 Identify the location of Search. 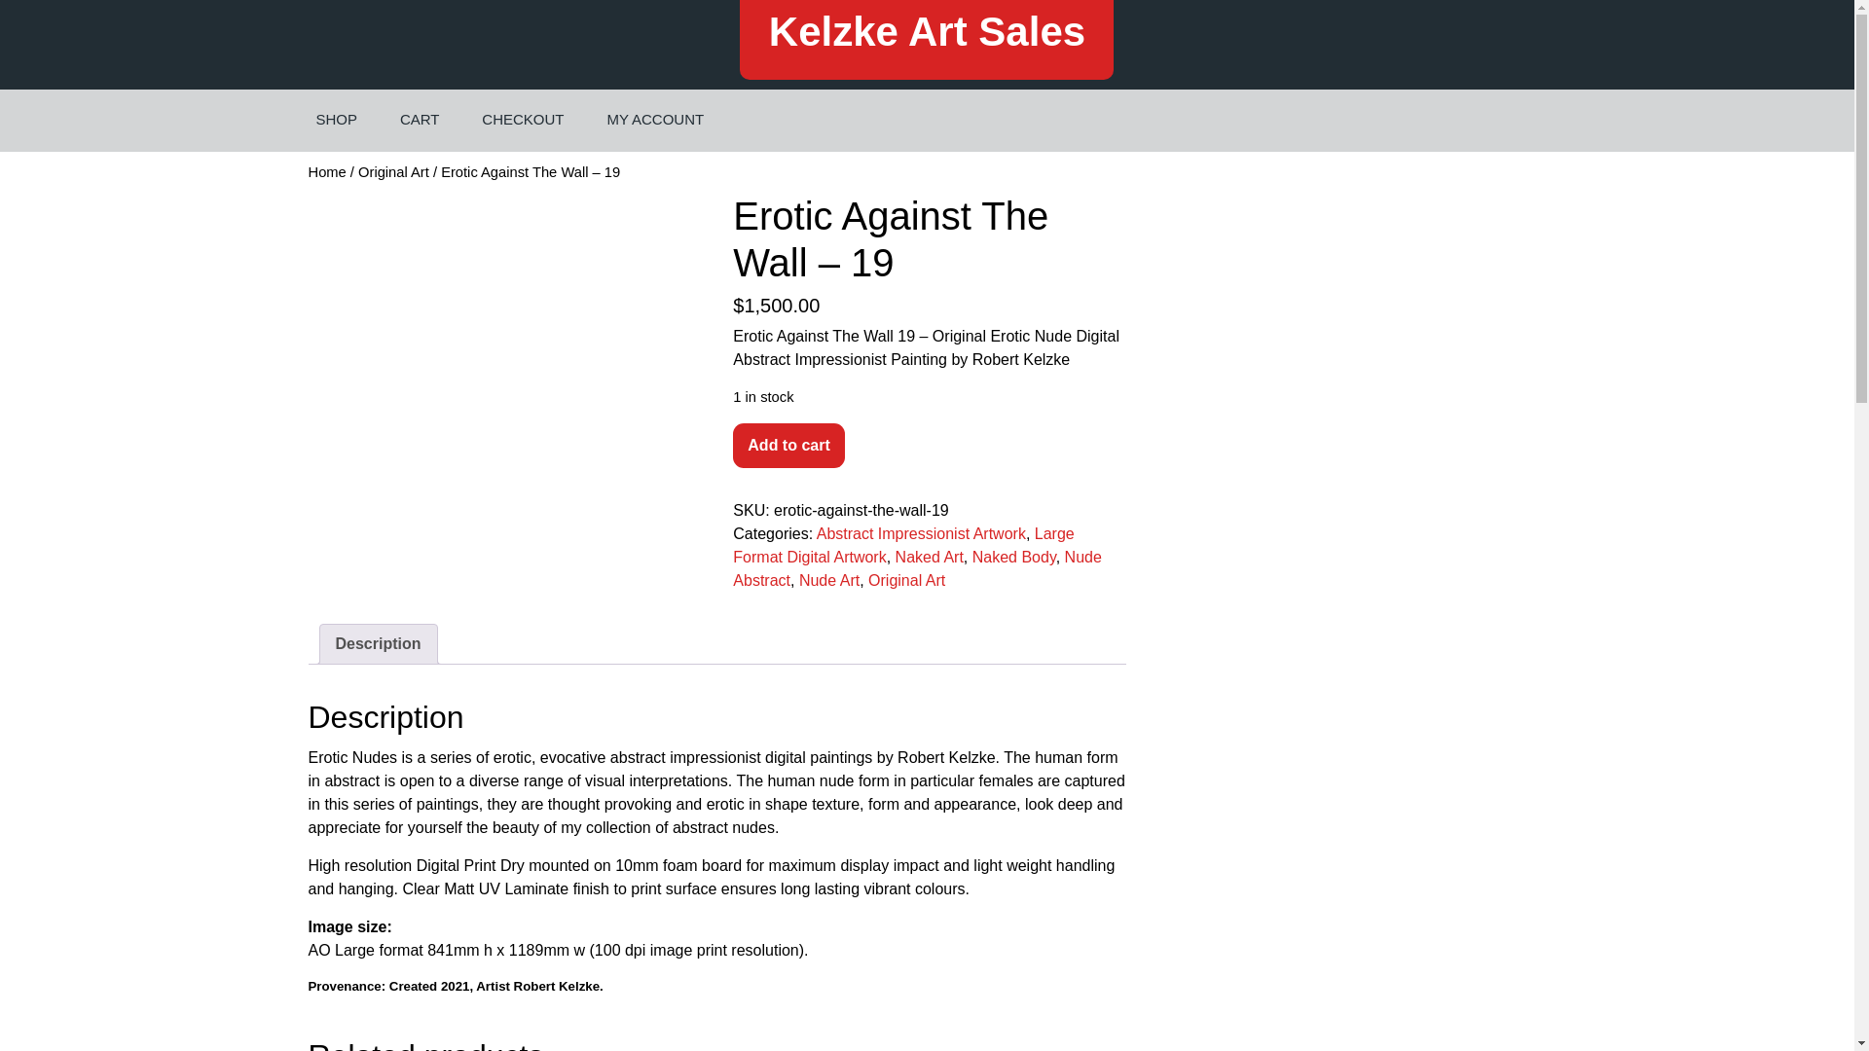
(1540, 120).